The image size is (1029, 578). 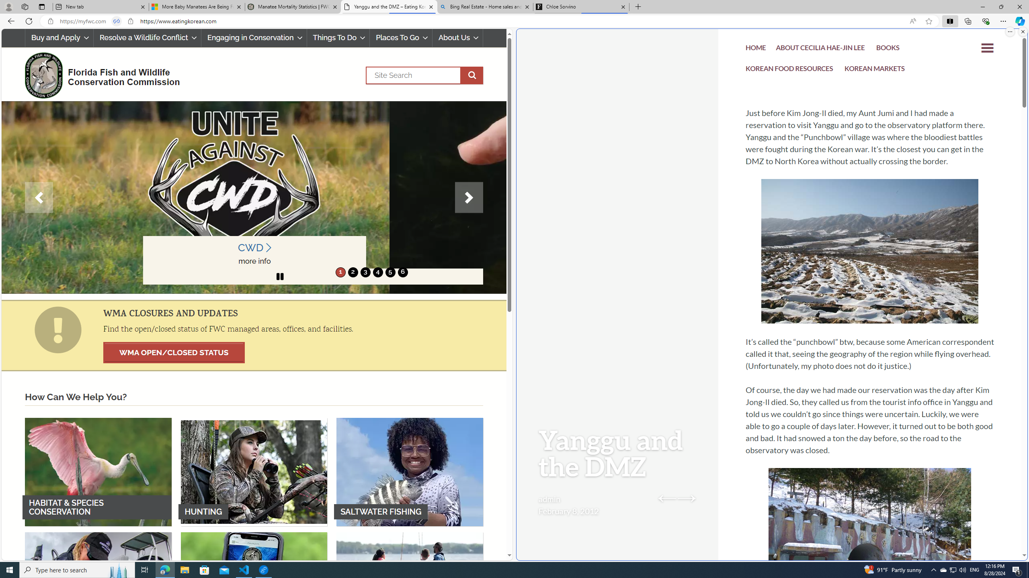 I want to click on Buy and Apply, so click(x=59, y=38).